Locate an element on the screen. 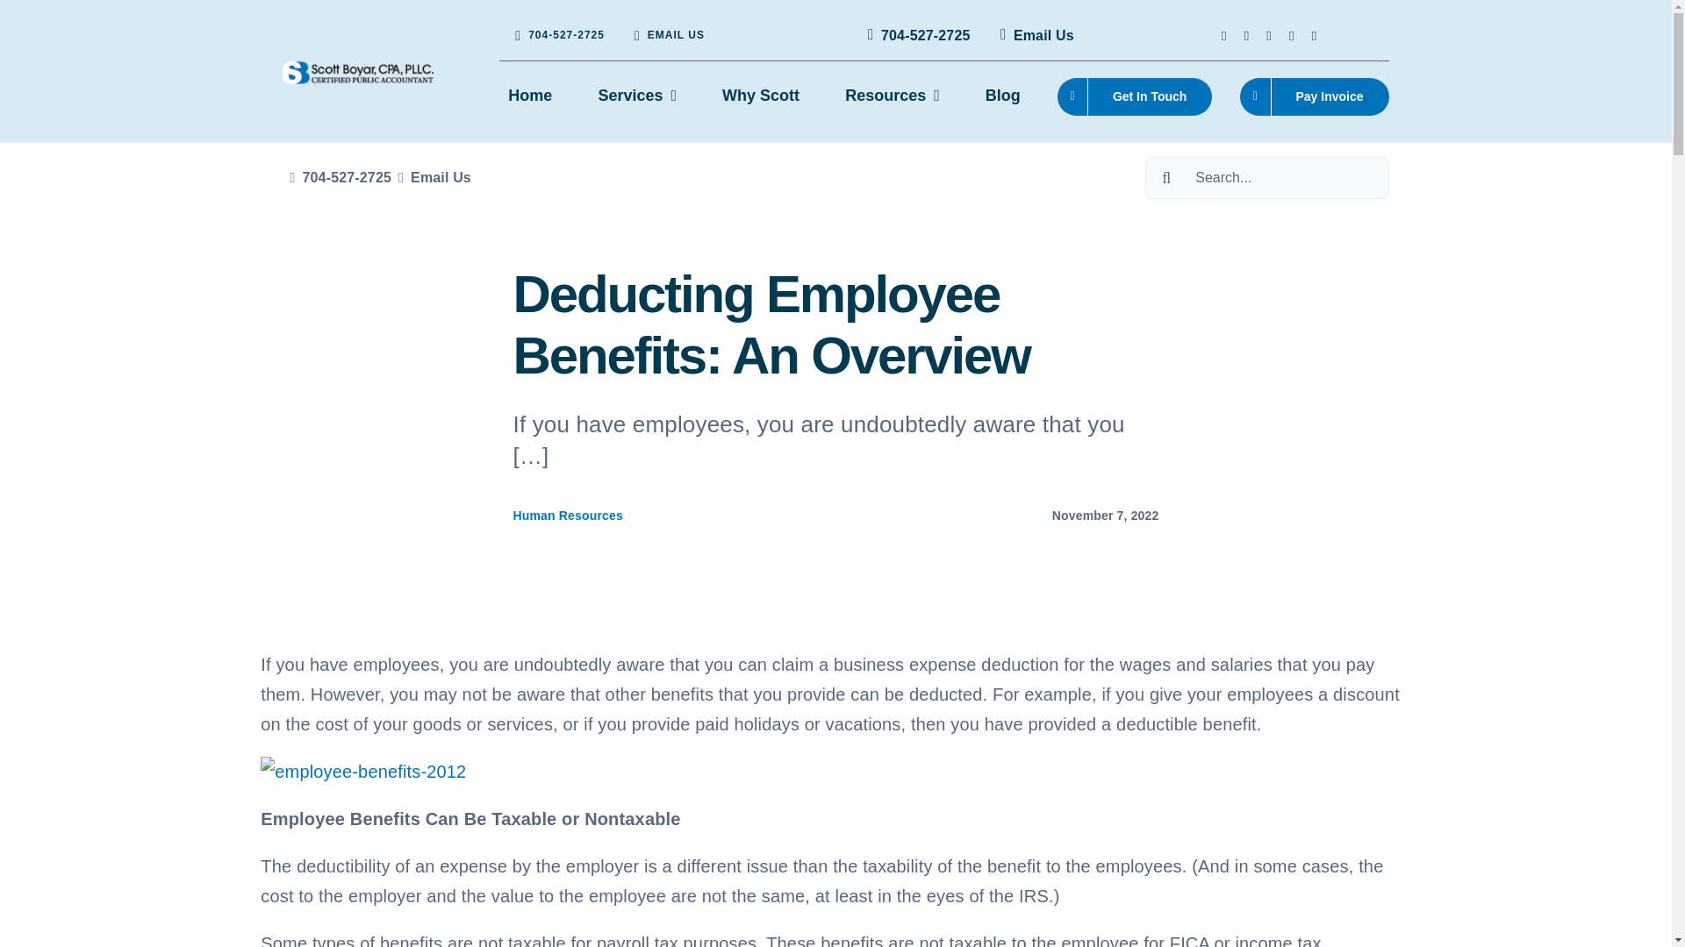 This screenshot has height=947, width=1685. Email Us is located at coordinates (1034, 35).